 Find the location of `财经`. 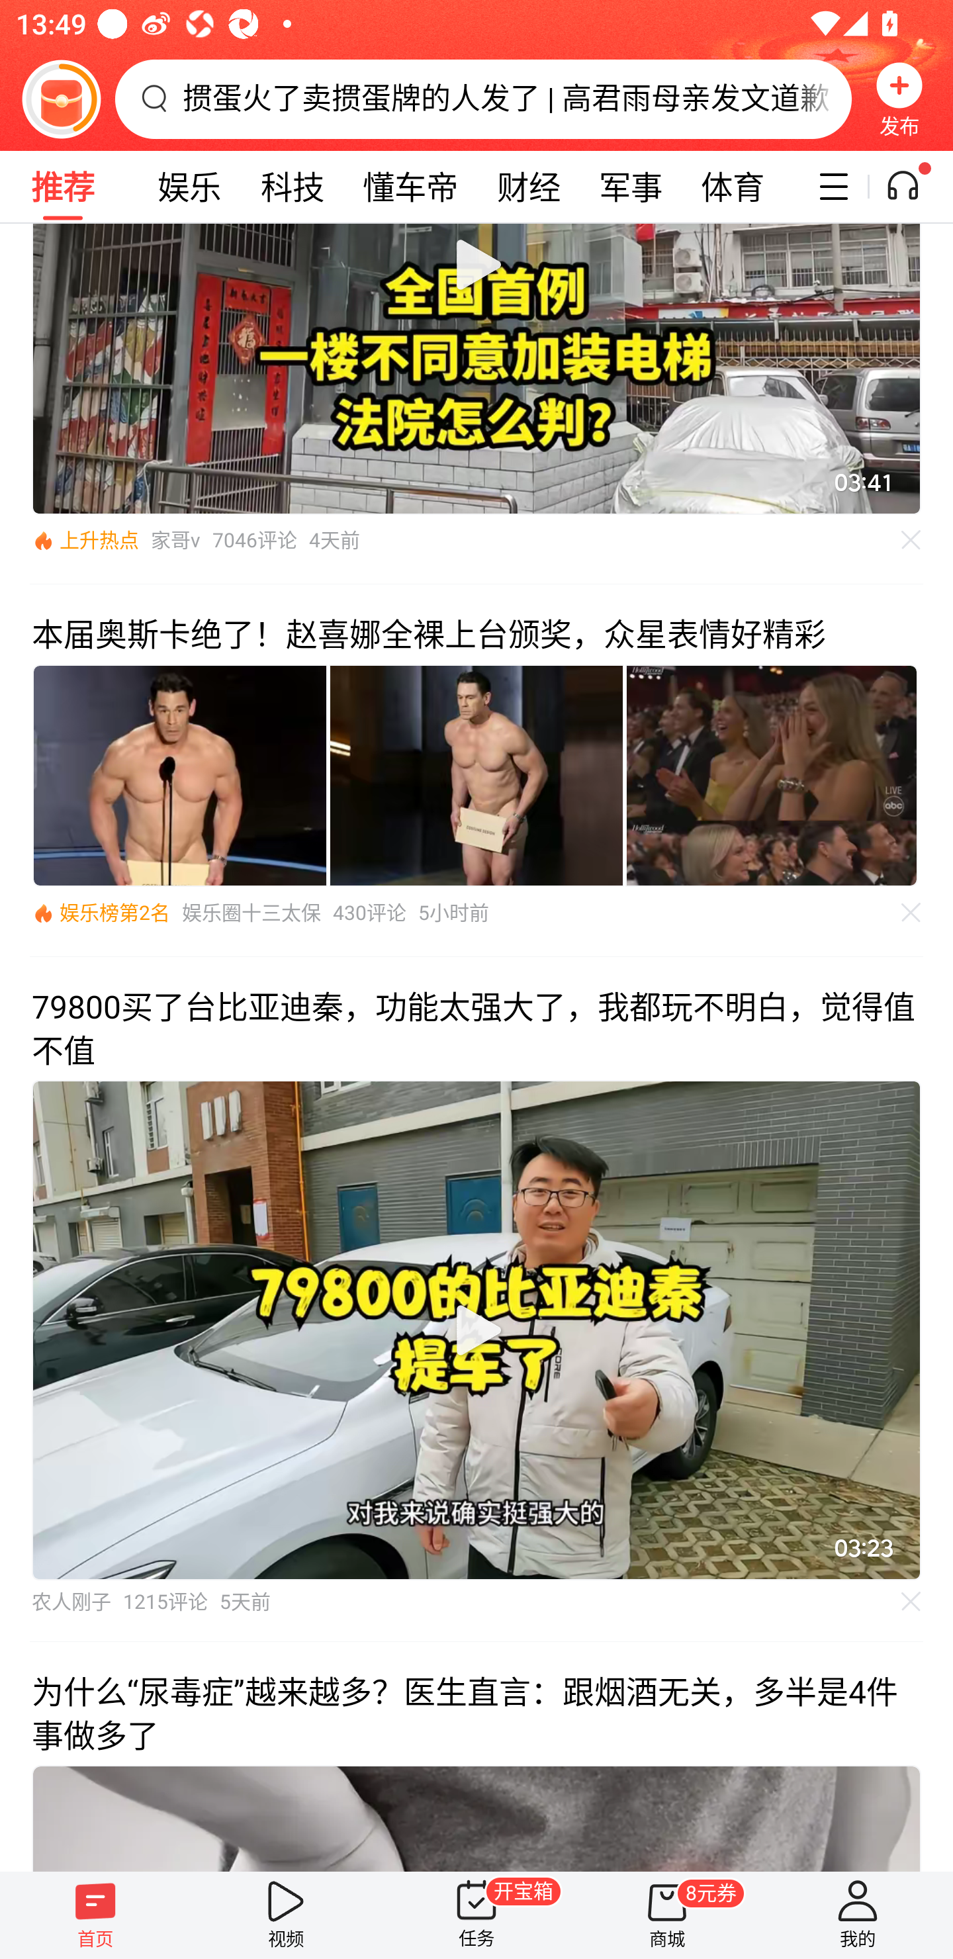

财经 is located at coordinates (528, 187).